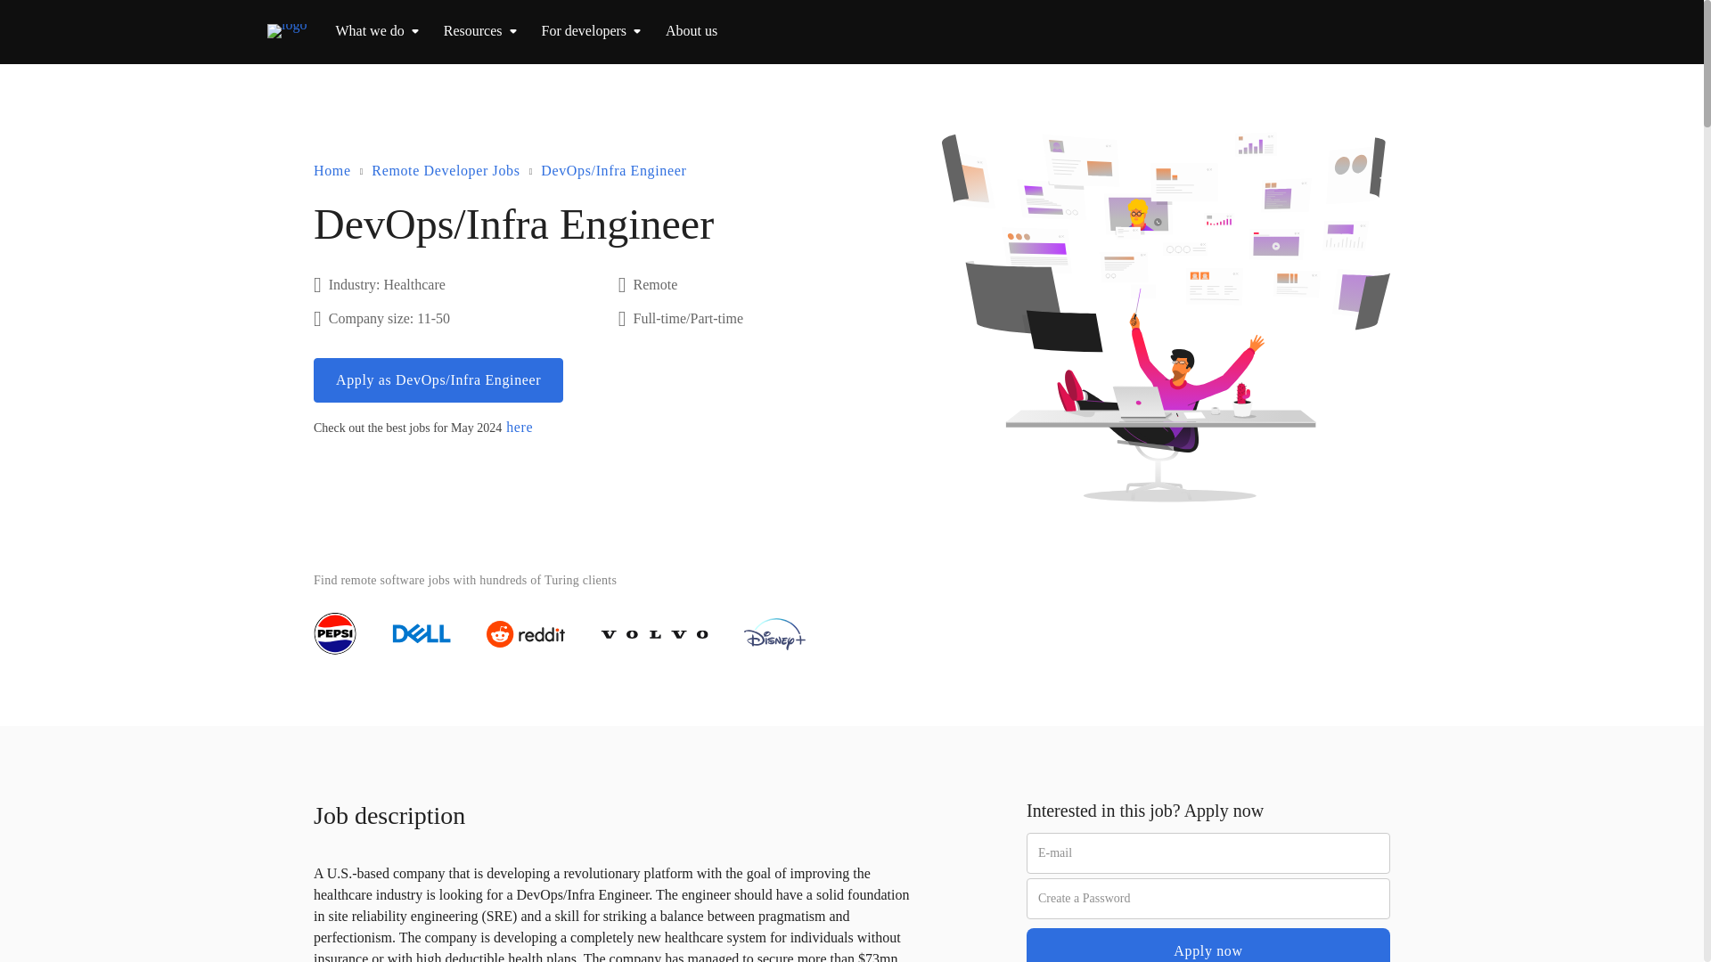 Image resolution: width=1711 pixels, height=962 pixels. I want to click on What we do, so click(369, 30).